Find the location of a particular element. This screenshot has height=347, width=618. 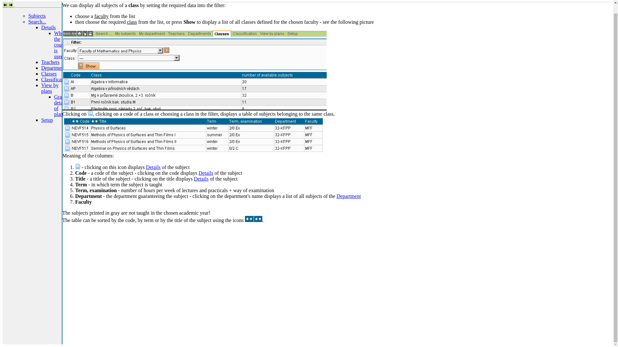

Subjects is located at coordinates (37, 16).